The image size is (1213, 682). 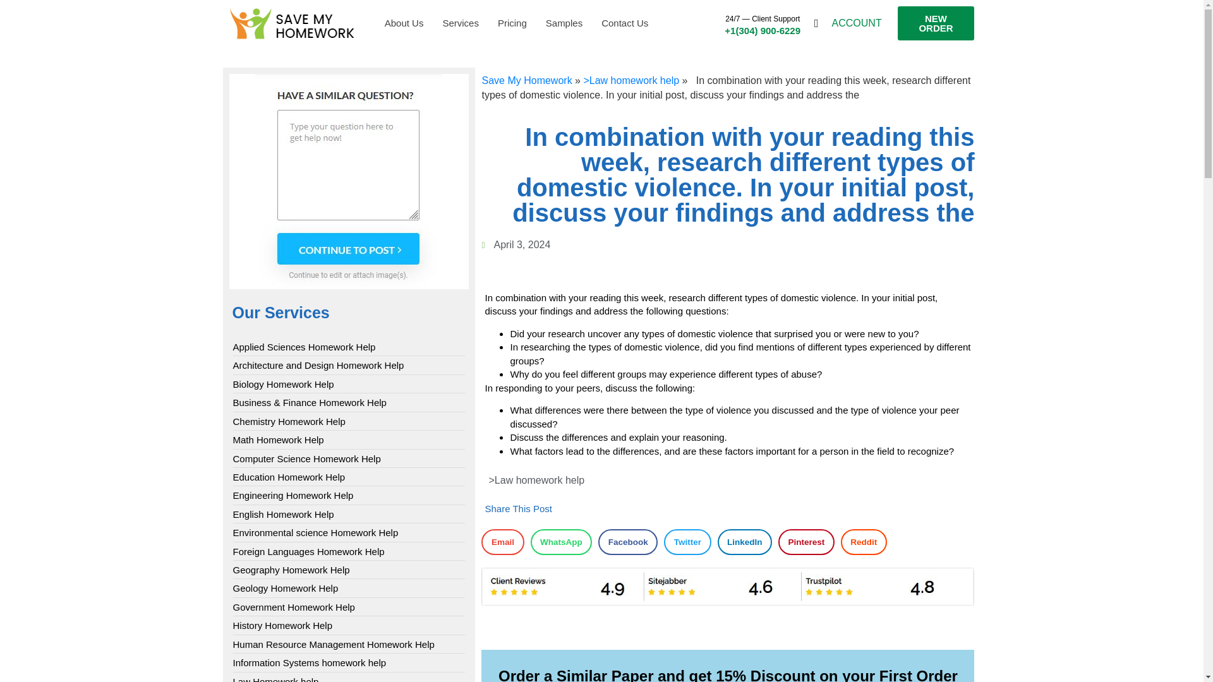 I want to click on Pricing, so click(x=512, y=23).